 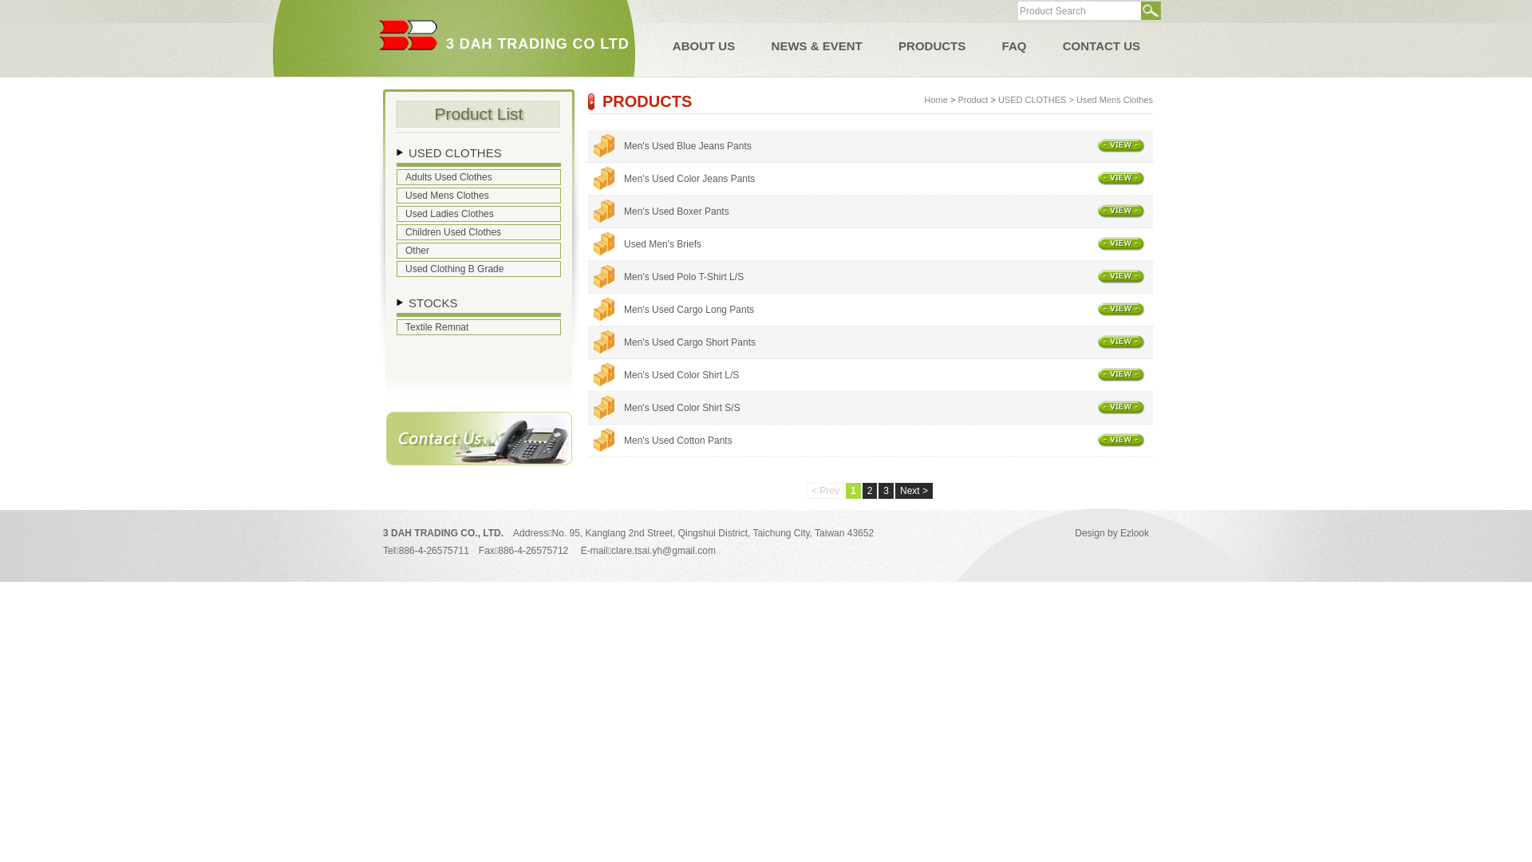 I want to click on Men's Used Color Shirt S/S, so click(x=889, y=408).